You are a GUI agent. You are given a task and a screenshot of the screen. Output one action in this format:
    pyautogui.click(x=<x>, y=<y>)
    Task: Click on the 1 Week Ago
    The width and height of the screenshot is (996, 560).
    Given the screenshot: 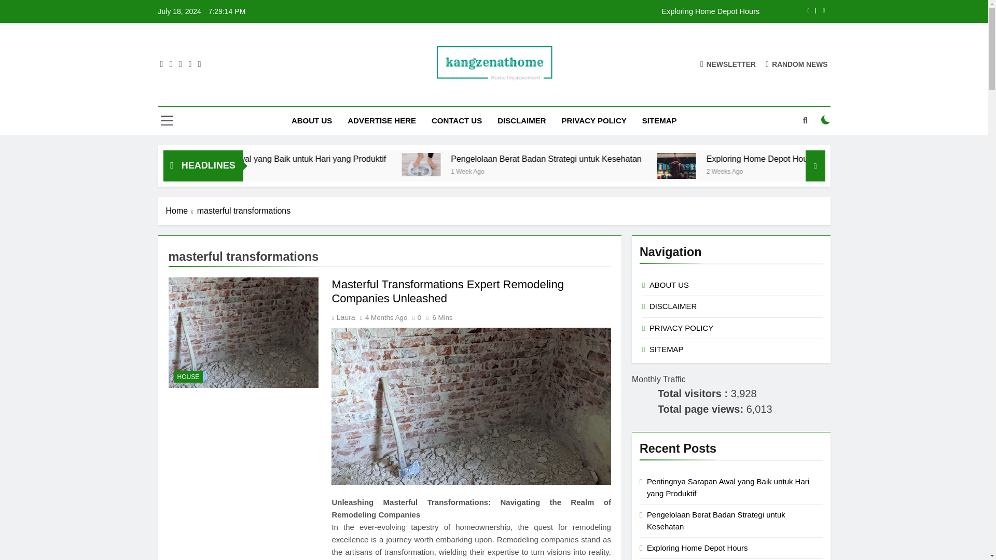 What is the action you would take?
    pyautogui.click(x=281, y=171)
    